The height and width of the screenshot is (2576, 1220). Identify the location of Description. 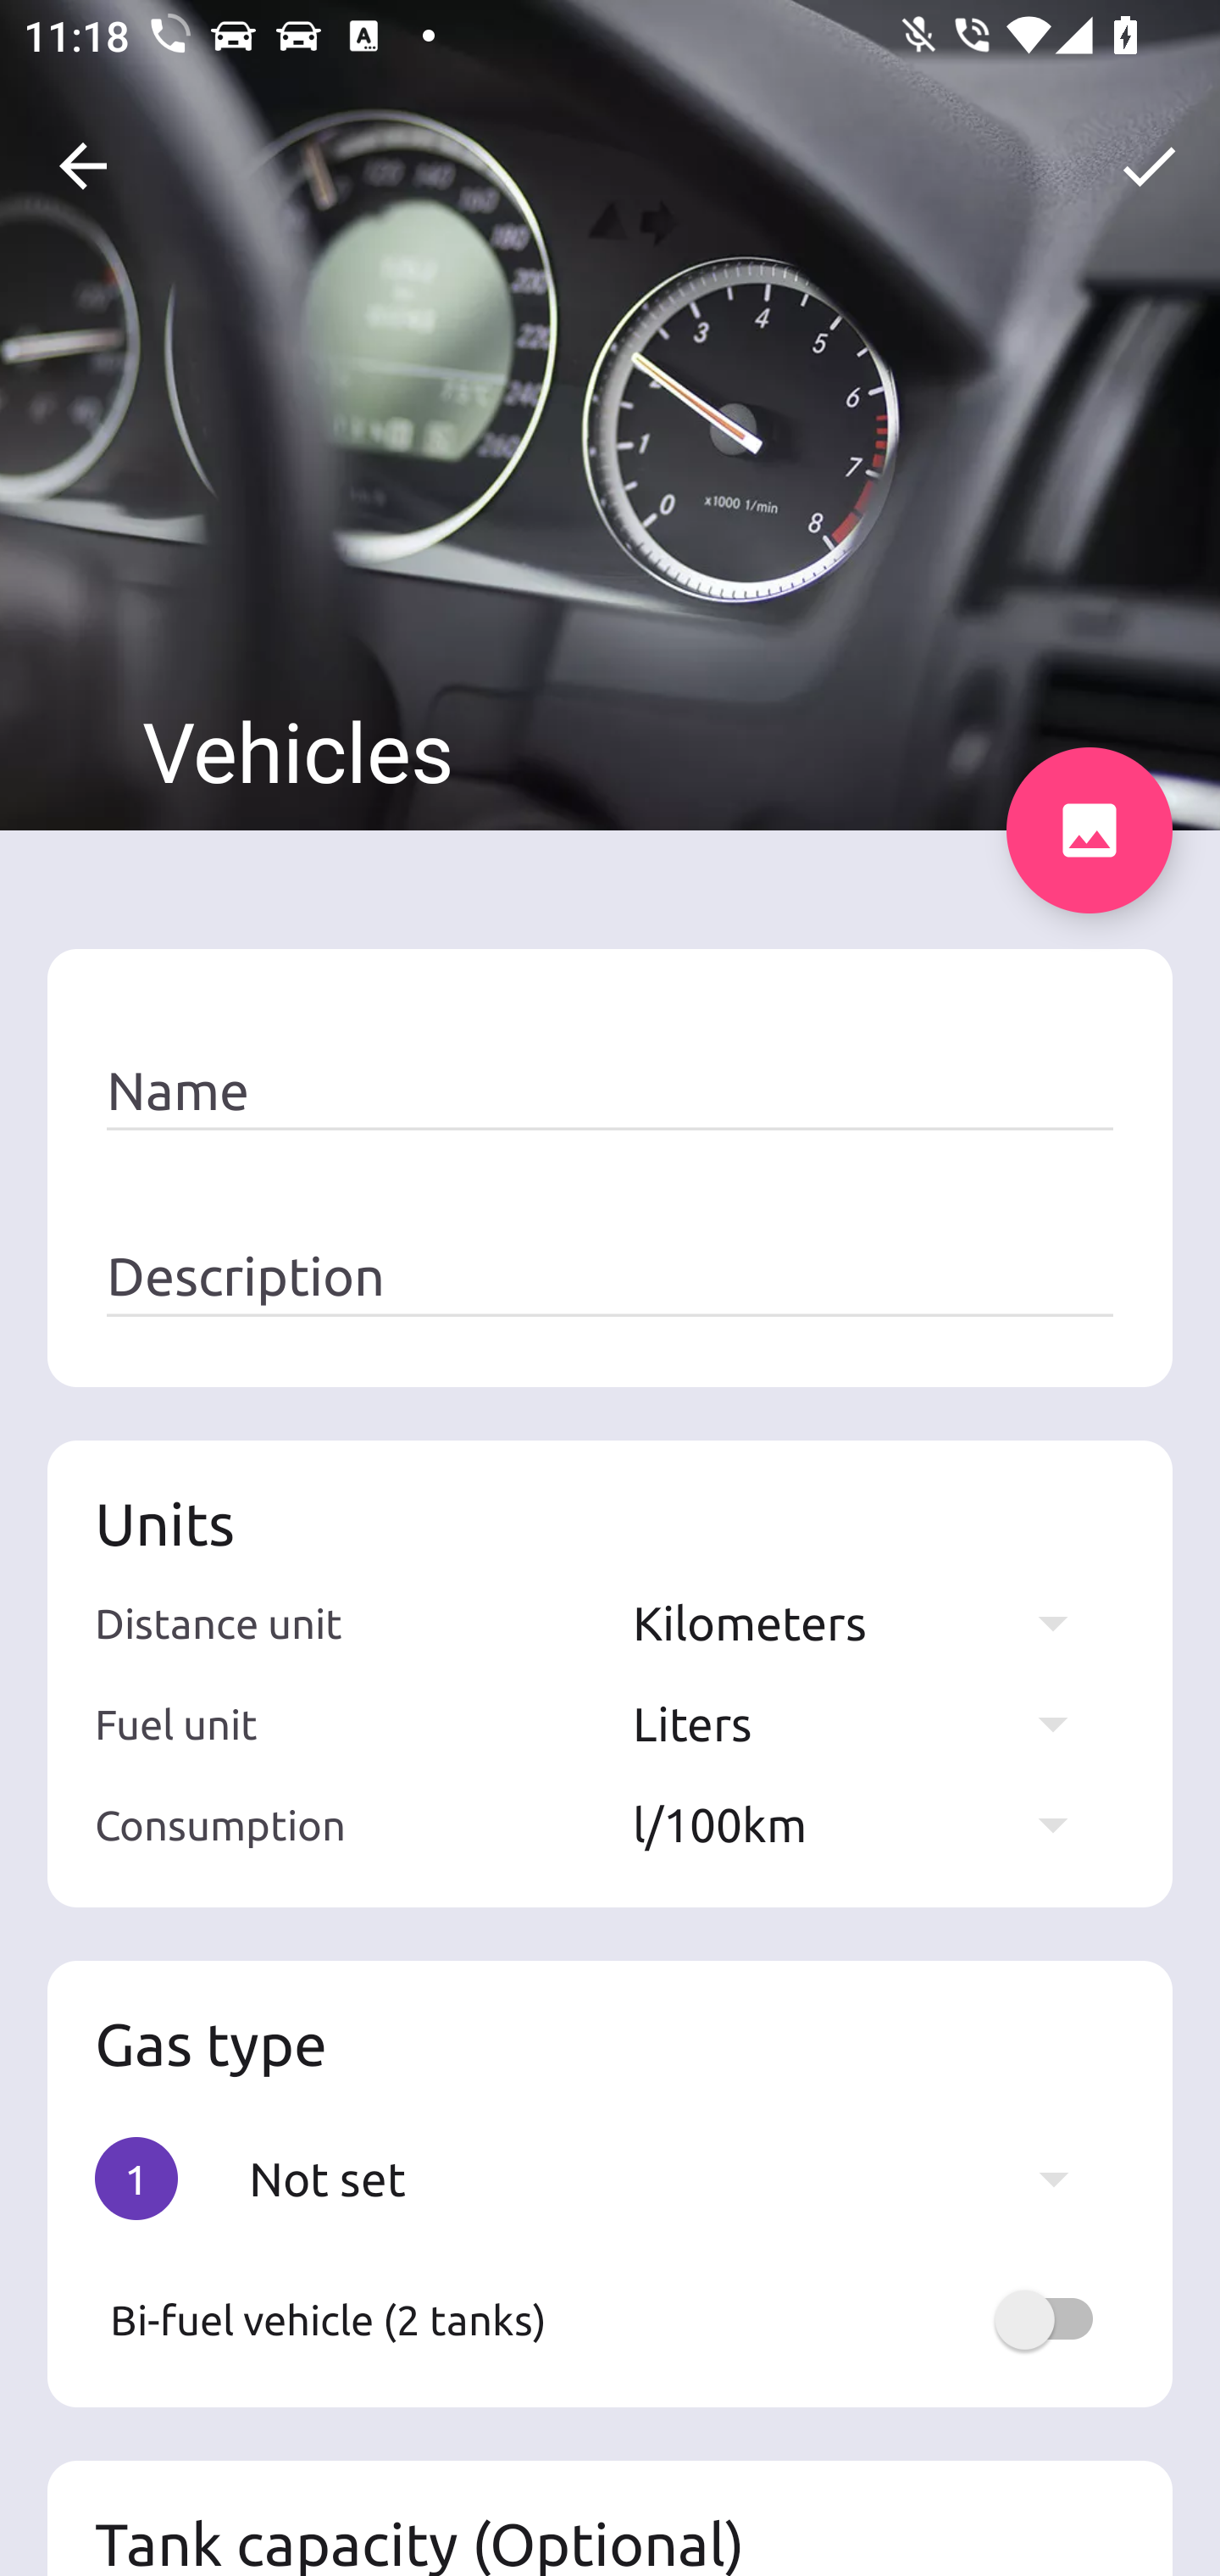
(610, 1277).